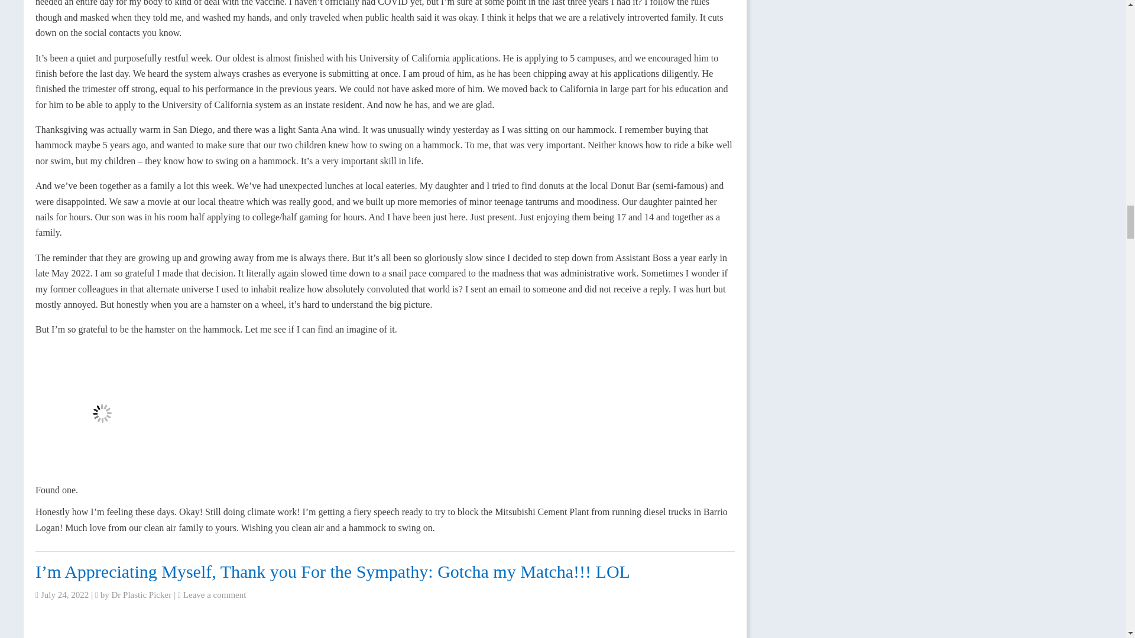 This screenshot has height=638, width=1135. What do you see at coordinates (142, 595) in the screenshot?
I see `Dr Plastic Picker` at bounding box center [142, 595].